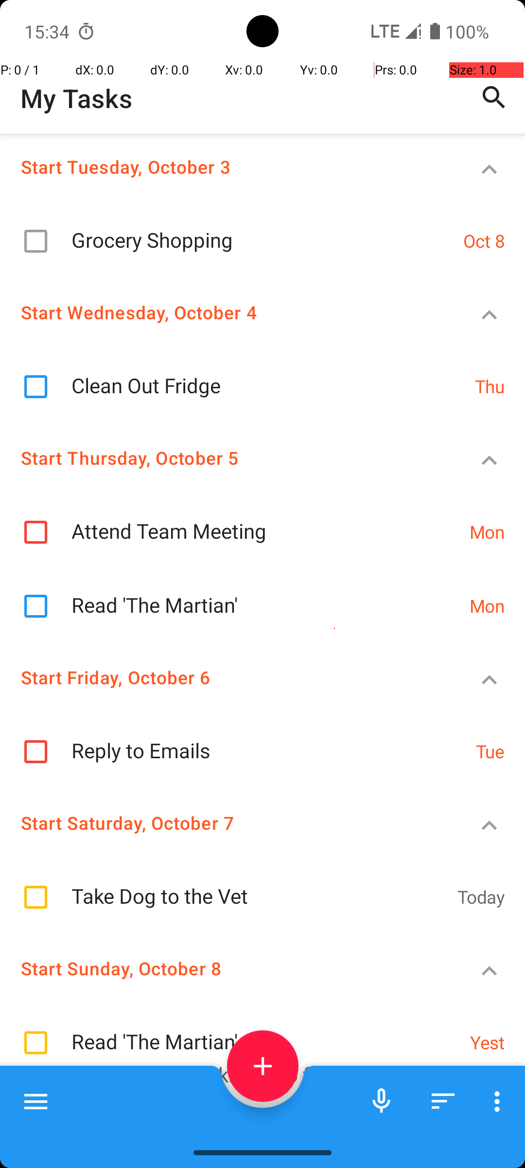 This screenshot has width=525, height=1168. Describe the element at coordinates (227, 312) in the screenshot. I see `Start Wednesday, October 4` at that location.